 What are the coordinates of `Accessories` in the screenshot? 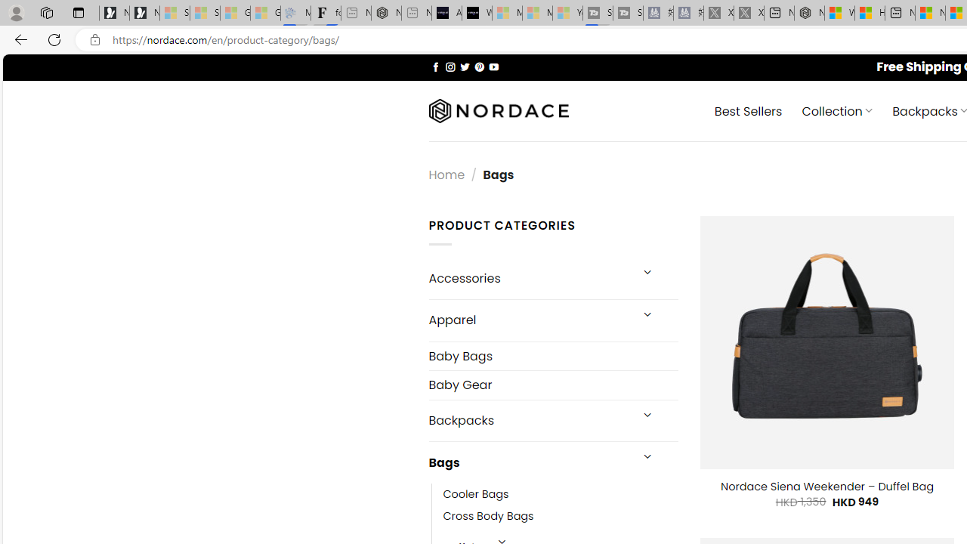 It's located at (529, 278).